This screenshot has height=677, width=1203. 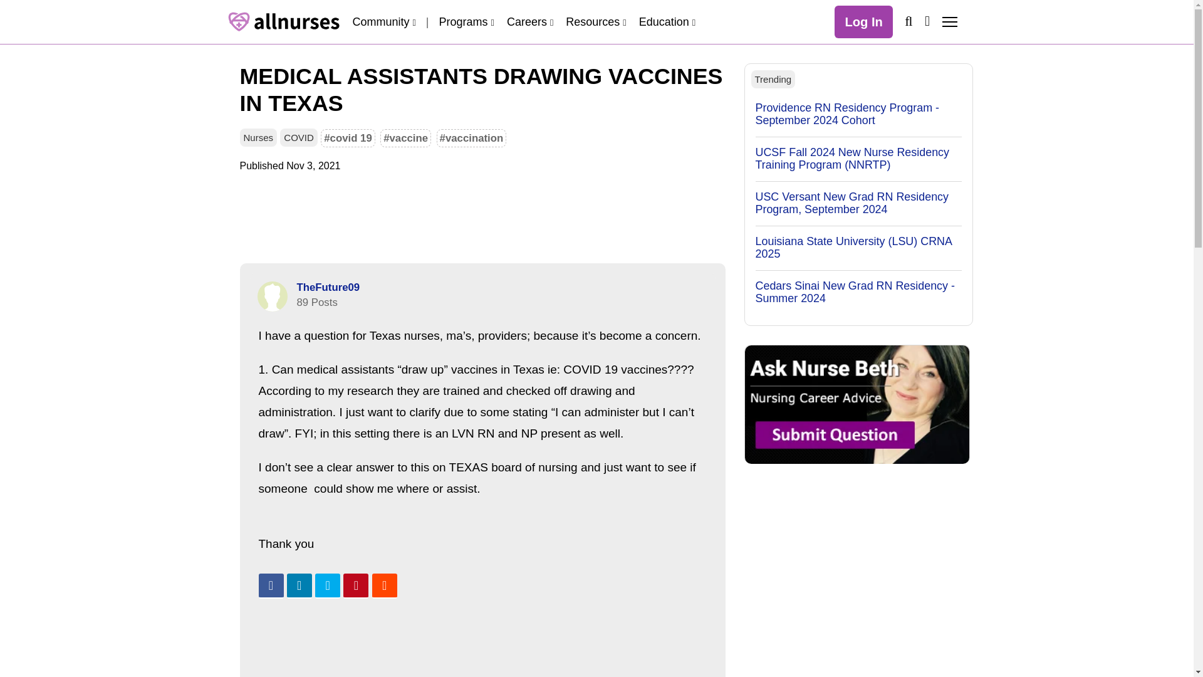 I want to click on Community, so click(x=383, y=21).